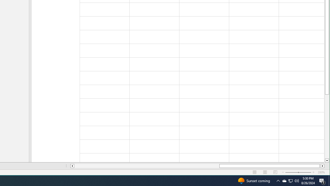 The width and height of the screenshot is (330, 186). I want to click on Notification Chevron, so click(290, 181).